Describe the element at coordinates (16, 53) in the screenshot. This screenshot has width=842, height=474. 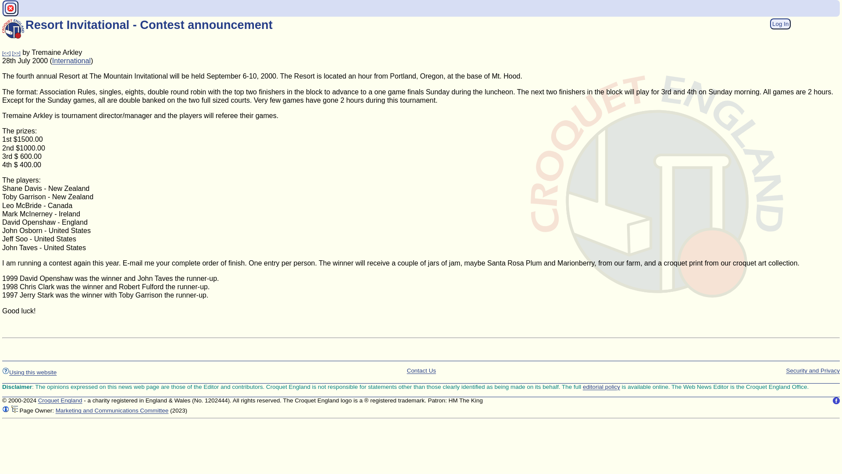
I see `Next news item` at that location.